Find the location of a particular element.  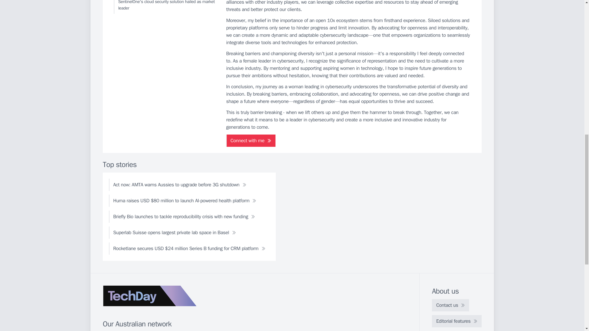

Connect with me is located at coordinates (251, 140).